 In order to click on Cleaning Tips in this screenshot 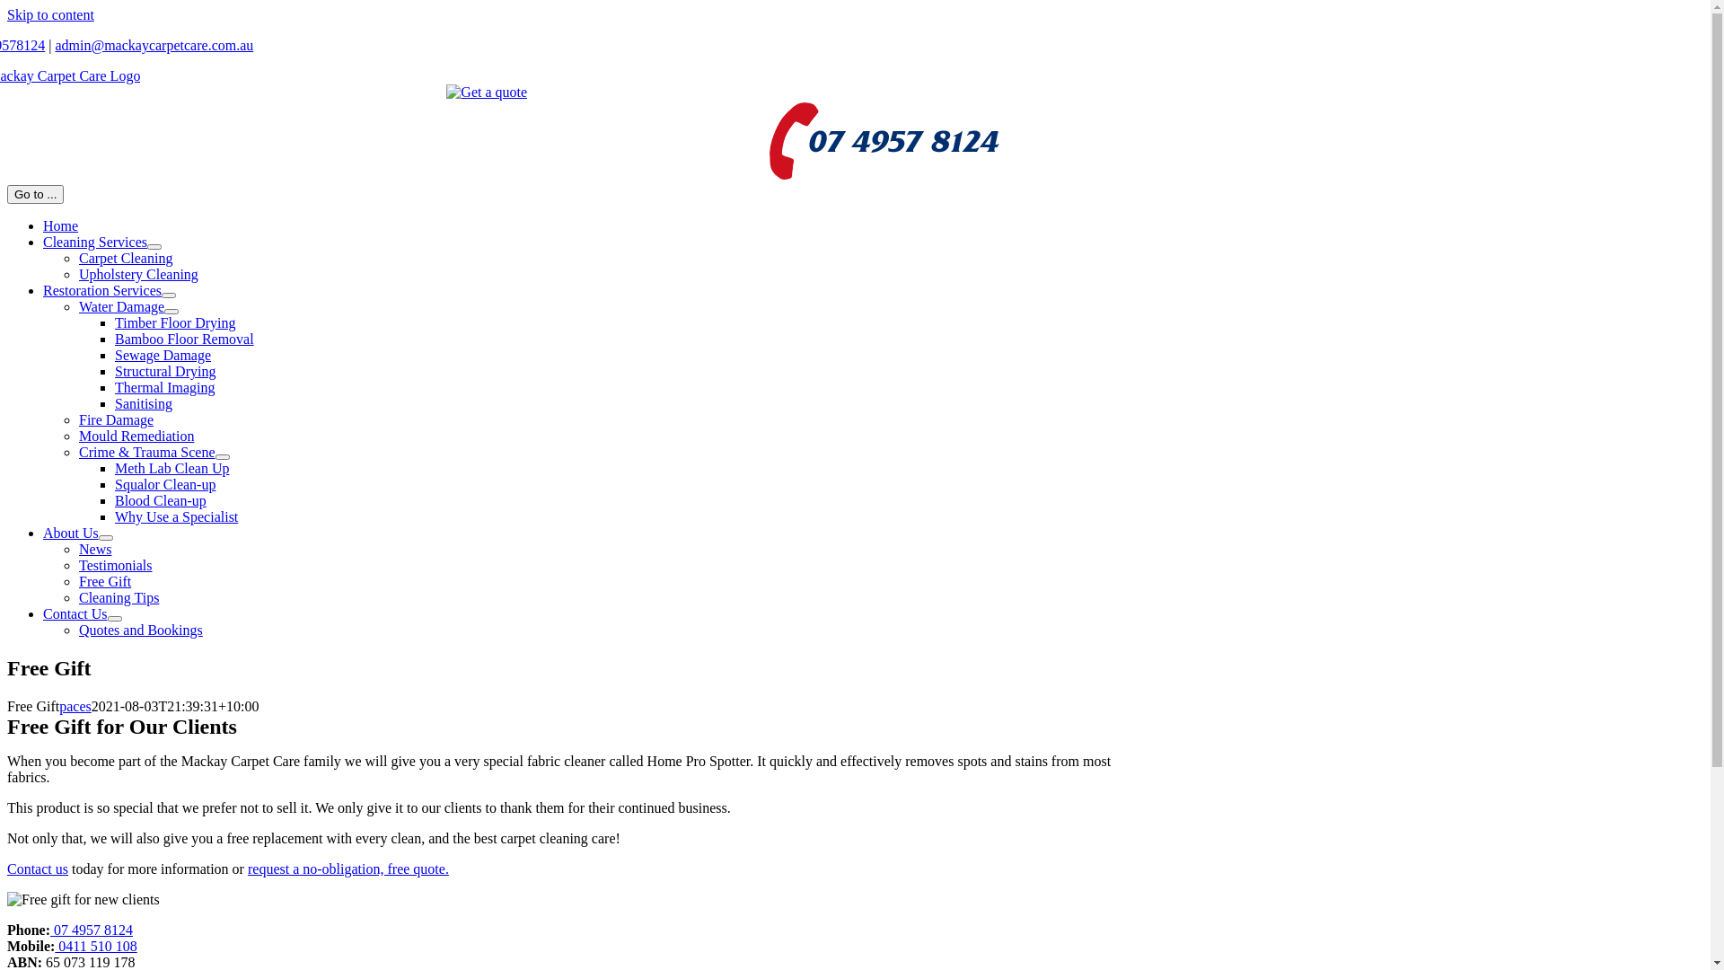, I will do `click(119, 598)`.